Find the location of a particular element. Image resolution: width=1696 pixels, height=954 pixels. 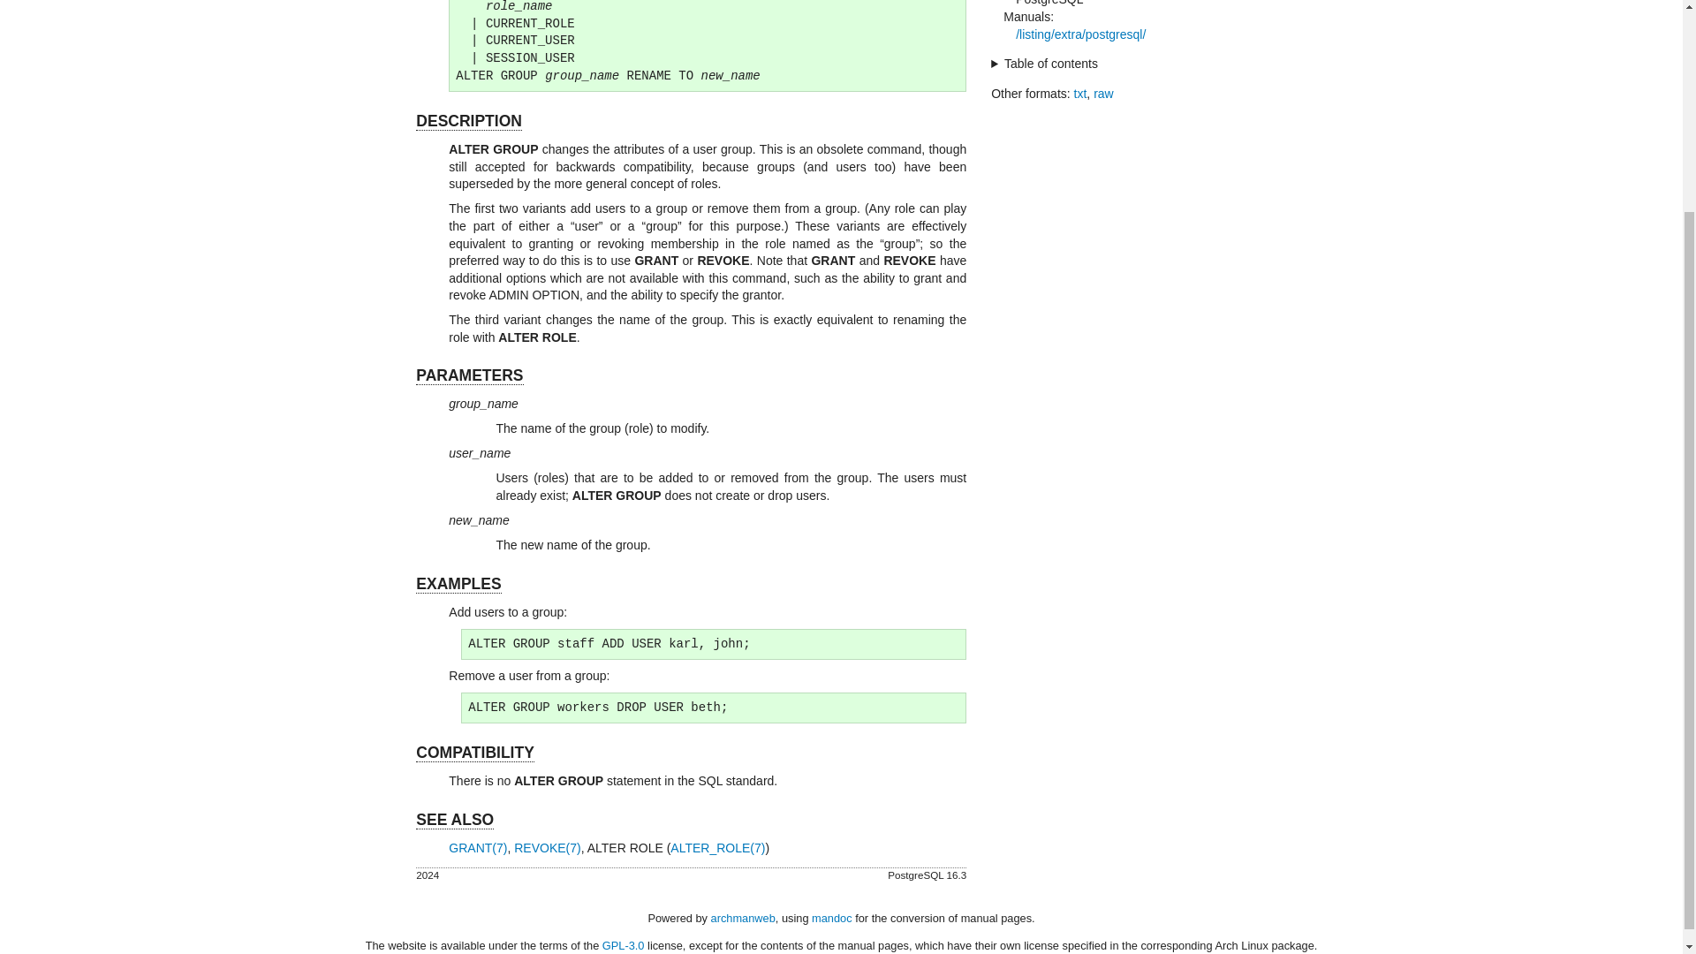

COMPATIBILITY is located at coordinates (474, 753).